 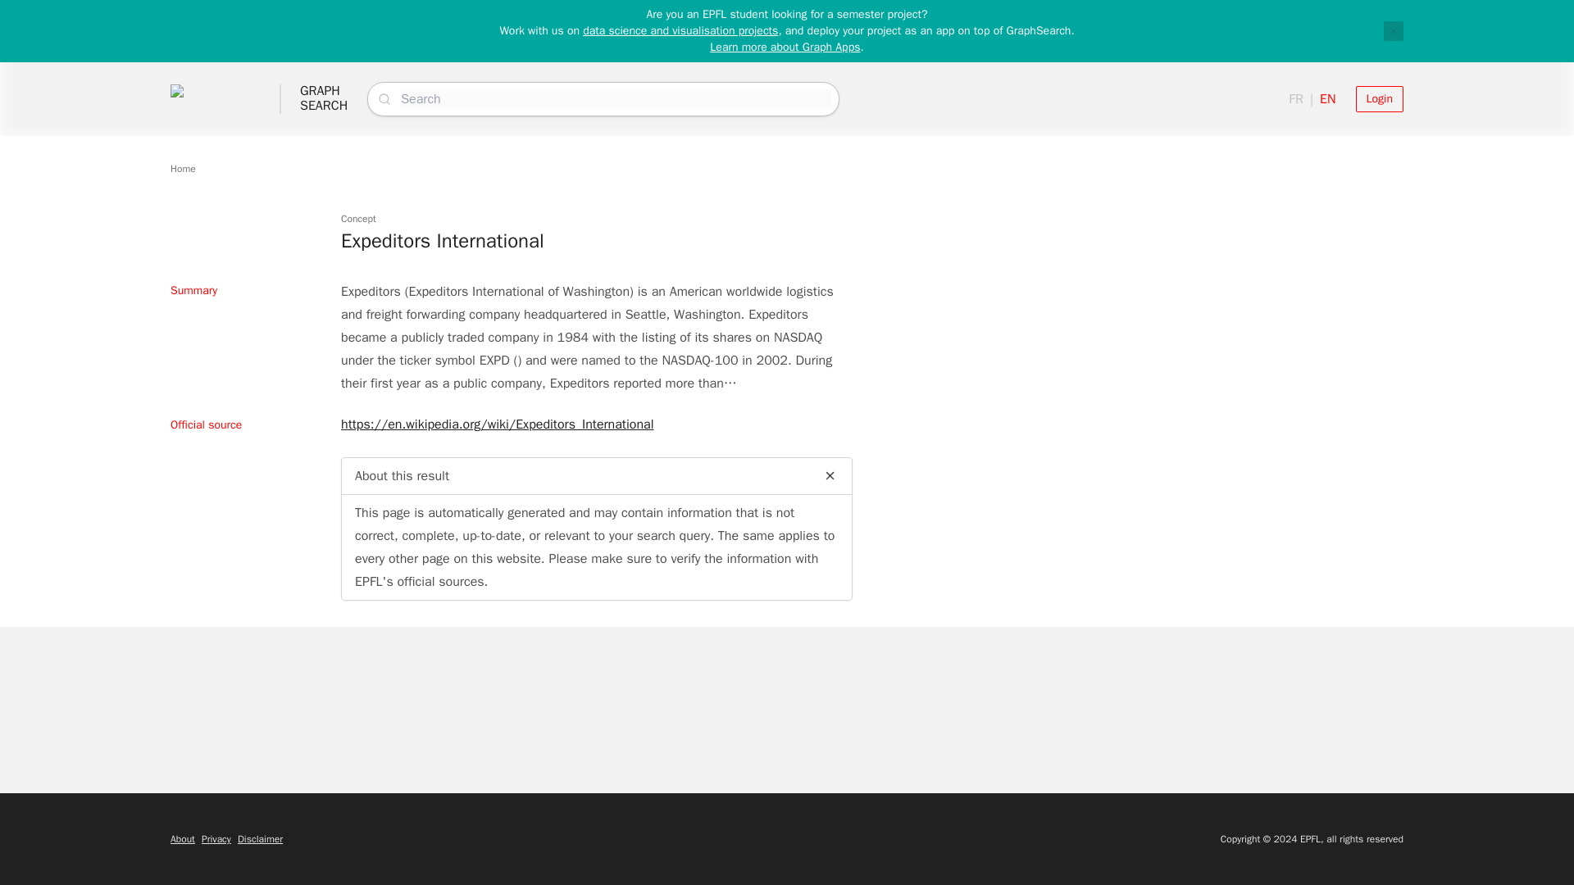 What do you see at coordinates (182, 168) in the screenshot?
I see `Close notification` at bounding box center [182, 168].